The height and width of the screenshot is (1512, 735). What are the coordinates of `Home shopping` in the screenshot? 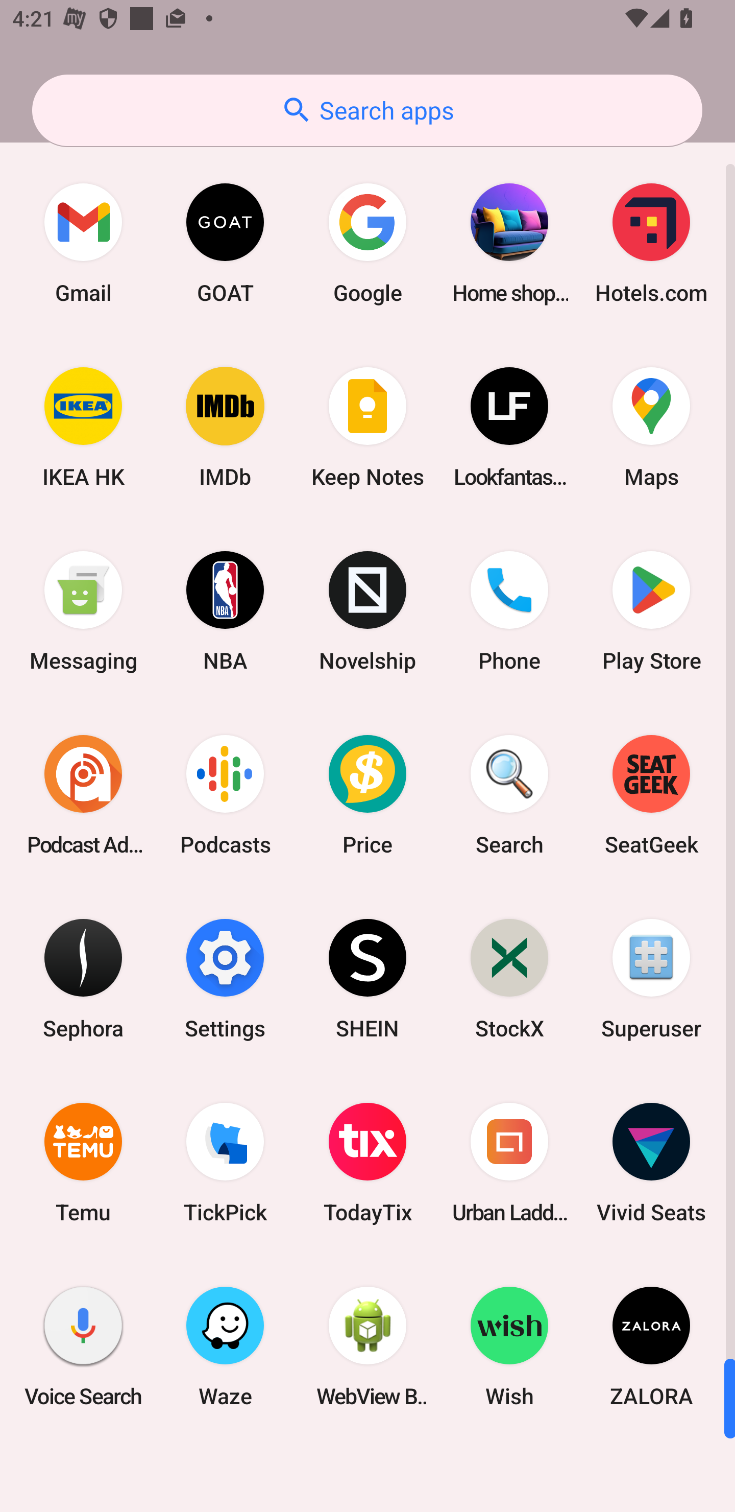 It's located at (509, 243).